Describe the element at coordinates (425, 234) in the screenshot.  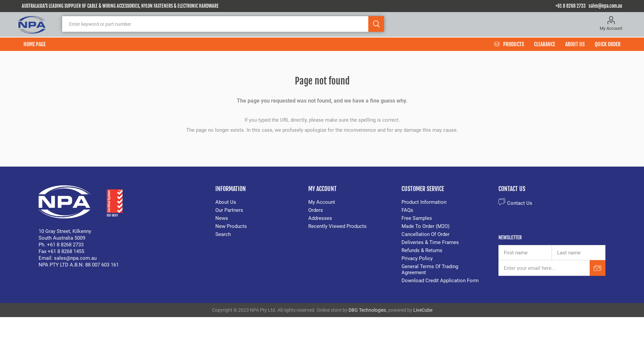
I see `Cancellation Of Order` at that location.